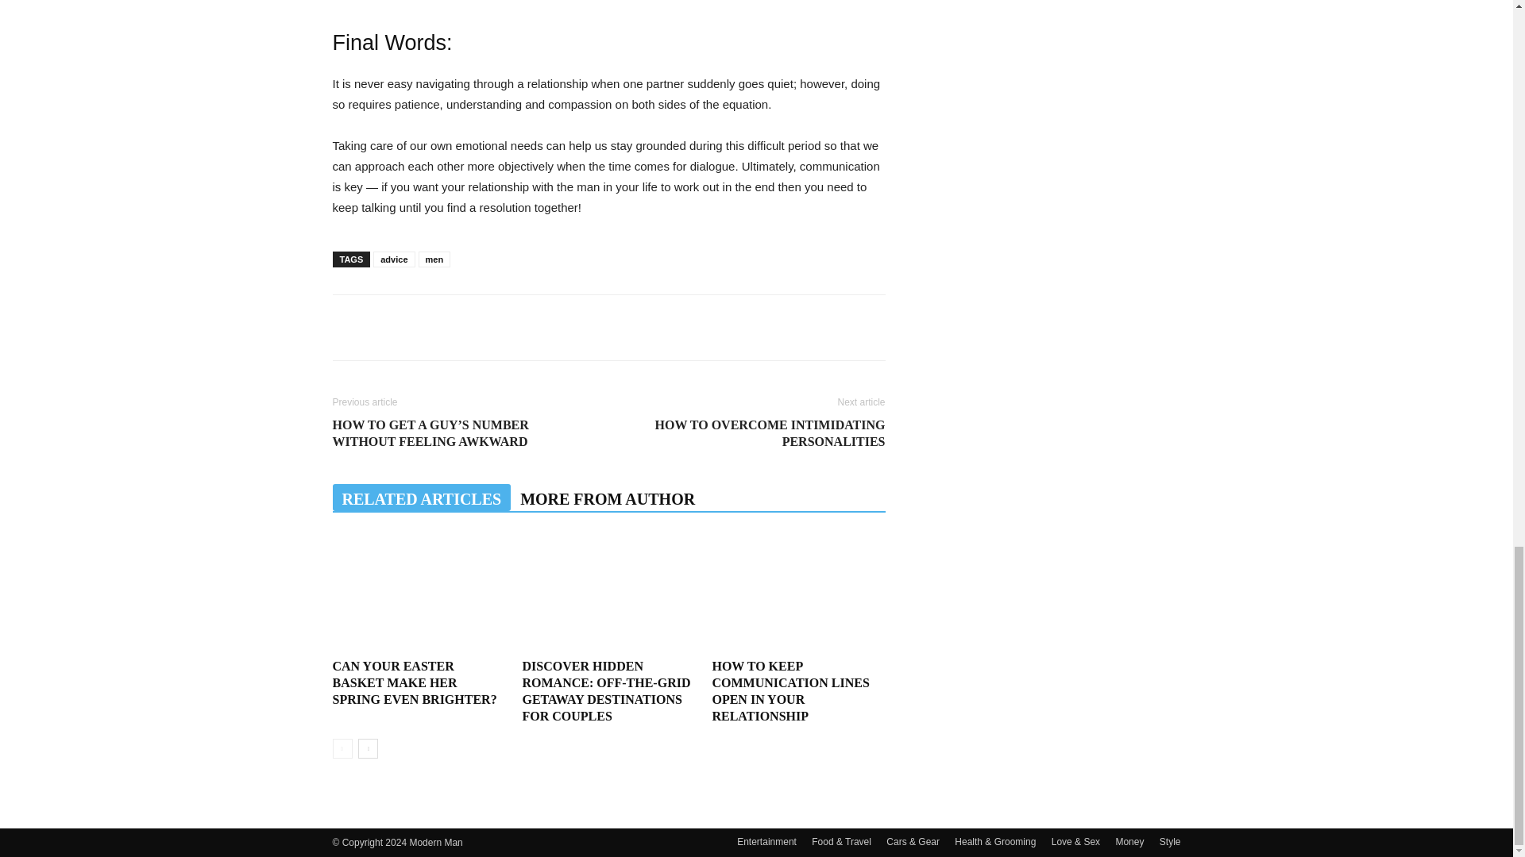  Describe the element at coordinates (415, 682) in the screenshot. I see `Can Your Easter Basket Make Her Spring Even Brighter?` at that location.